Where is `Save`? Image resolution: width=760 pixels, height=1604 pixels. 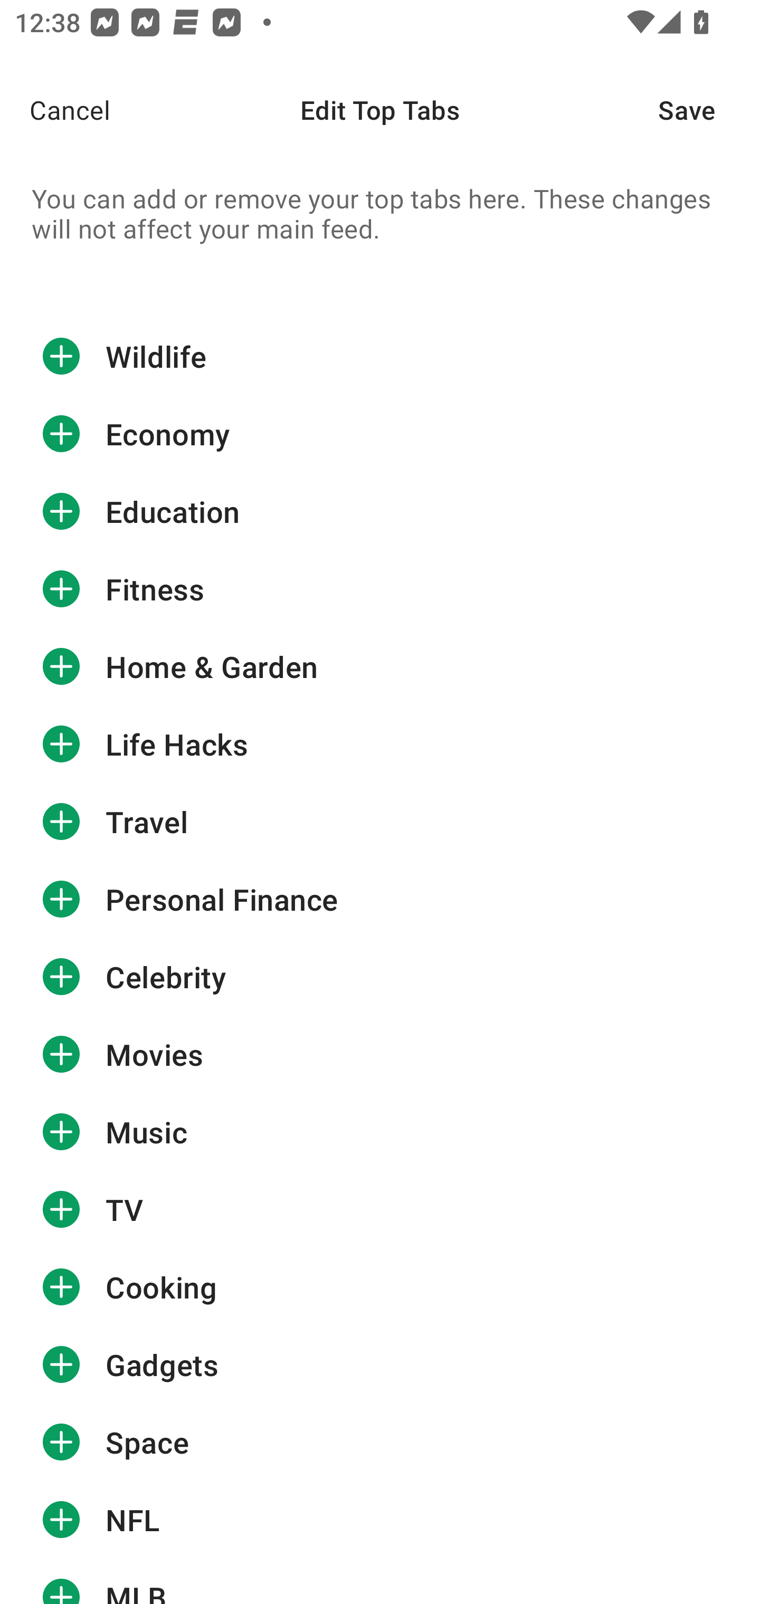
Save is located at coordinates (709, 110).